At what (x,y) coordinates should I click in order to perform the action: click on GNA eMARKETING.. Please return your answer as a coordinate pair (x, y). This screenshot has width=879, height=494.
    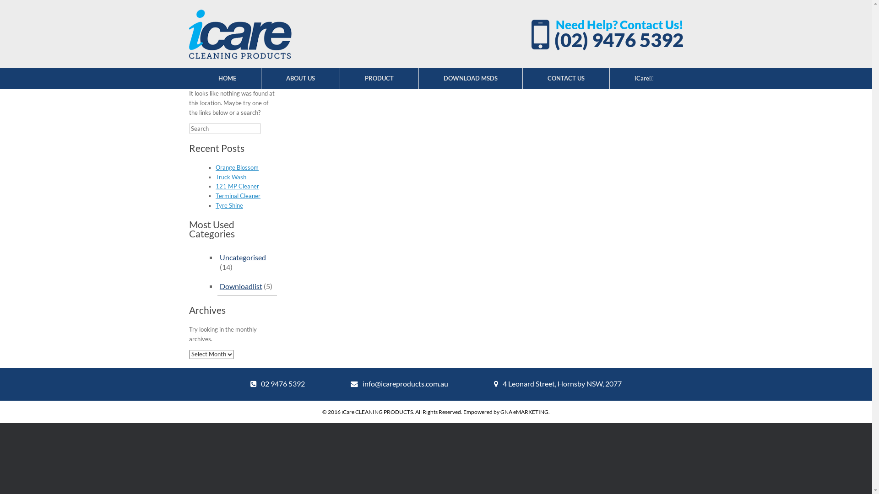
    Looking at the image, I should click on (525, 412).